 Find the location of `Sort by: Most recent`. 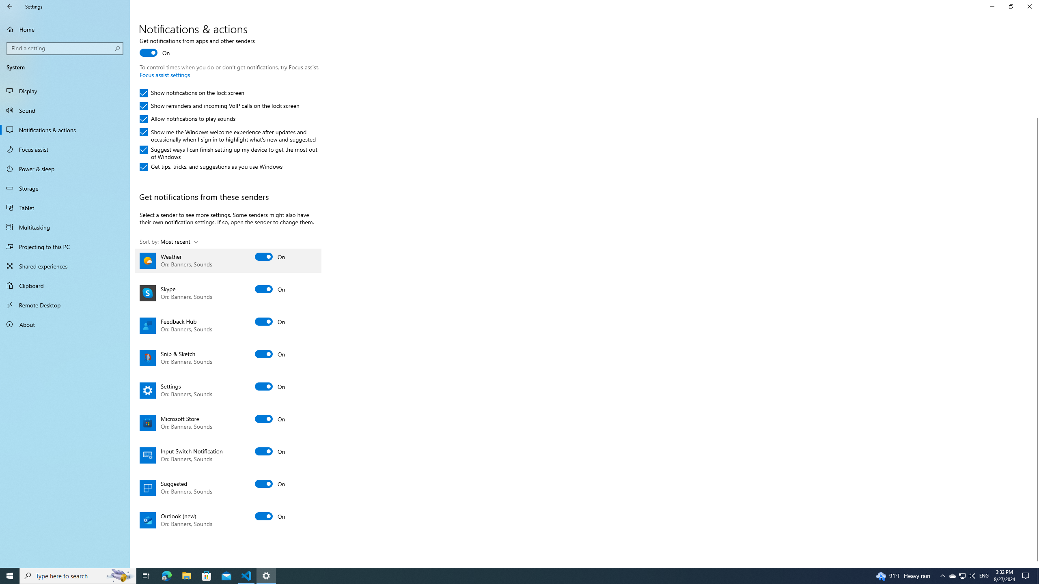

Sort by: Most recent is located at coordinates (169, 242).